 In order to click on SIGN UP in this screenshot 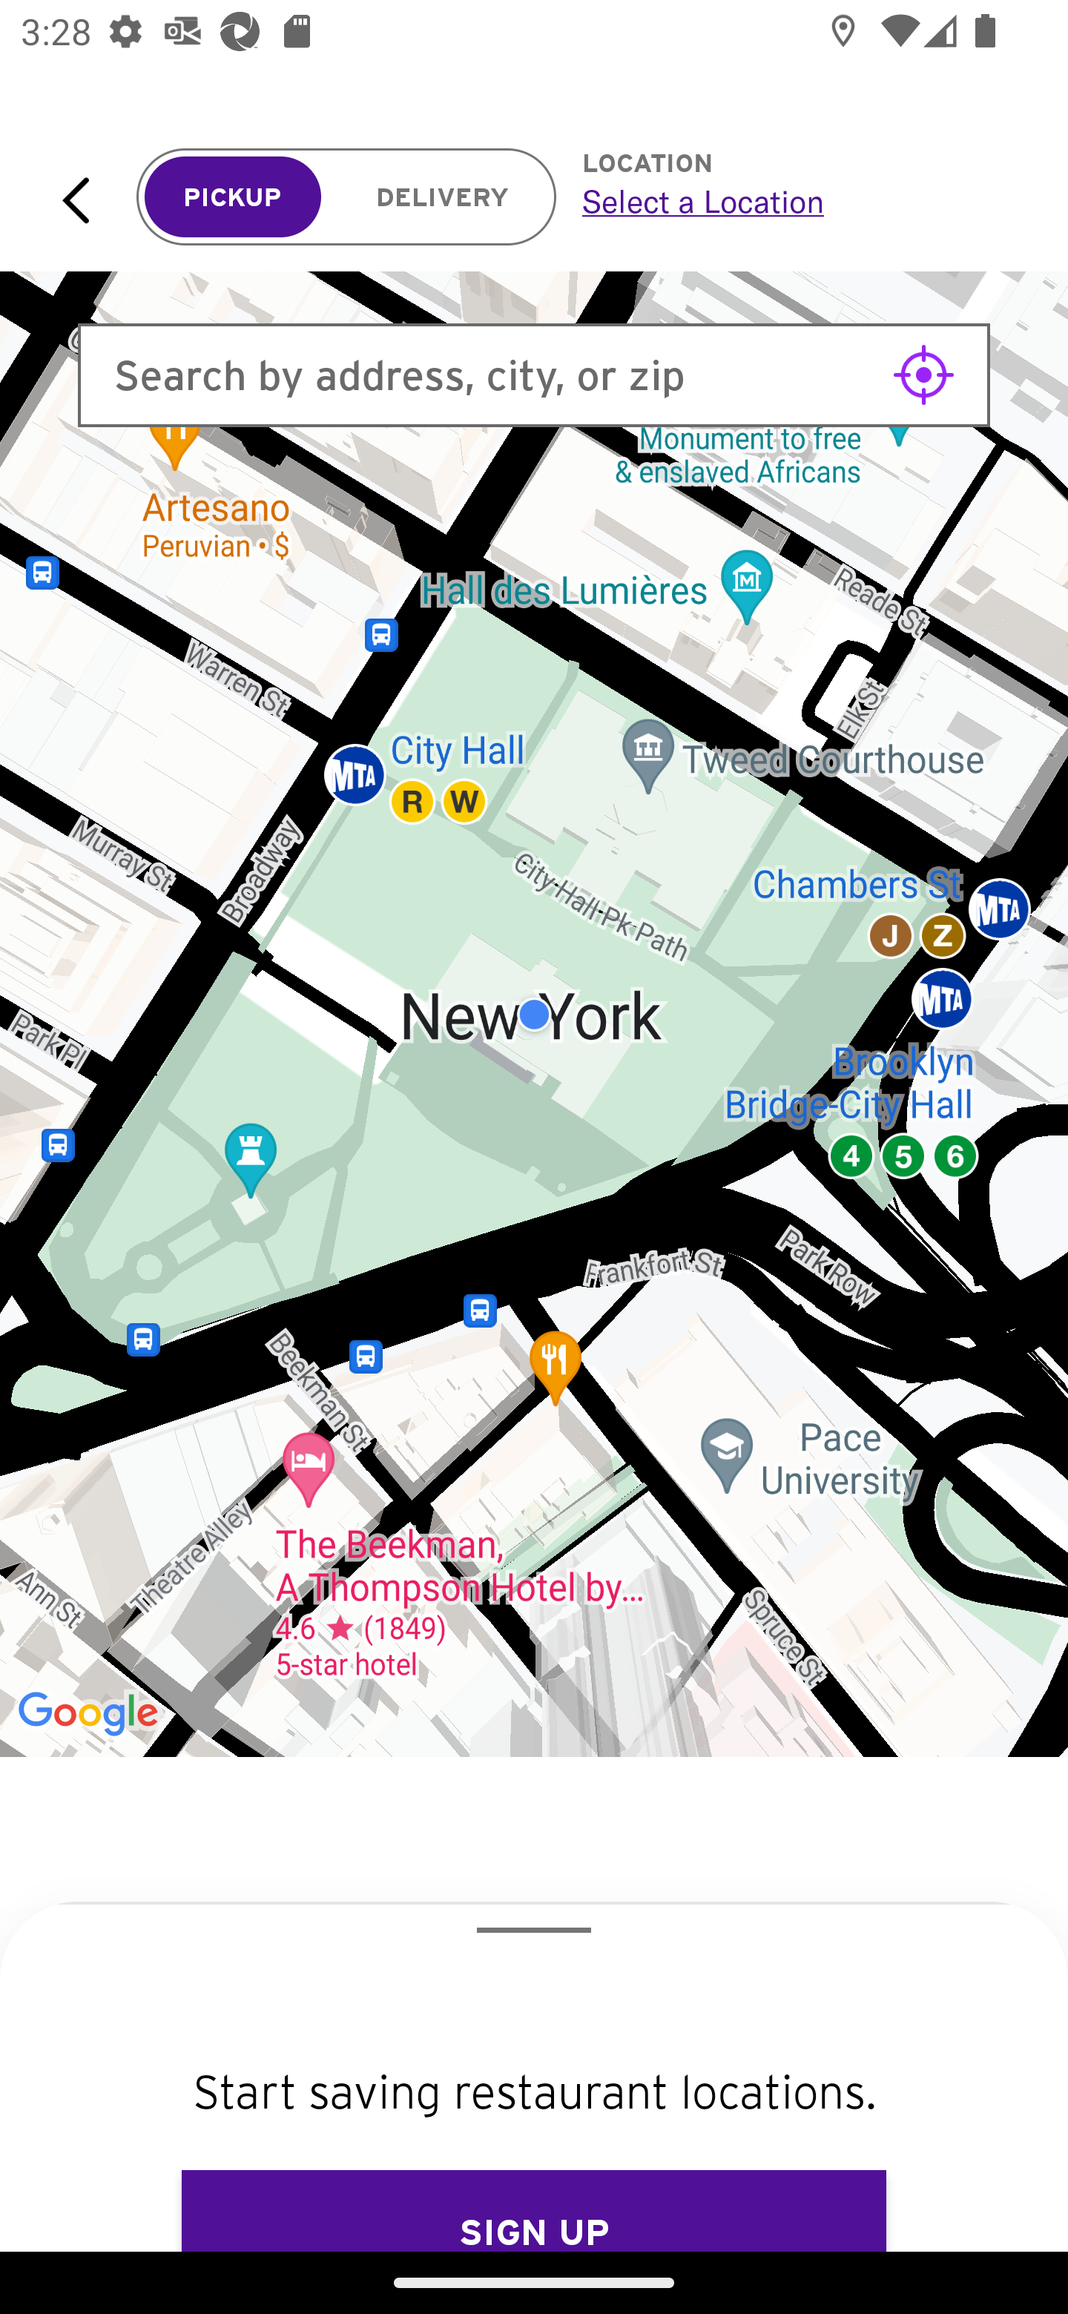, I will do `click(534, 2210)`.